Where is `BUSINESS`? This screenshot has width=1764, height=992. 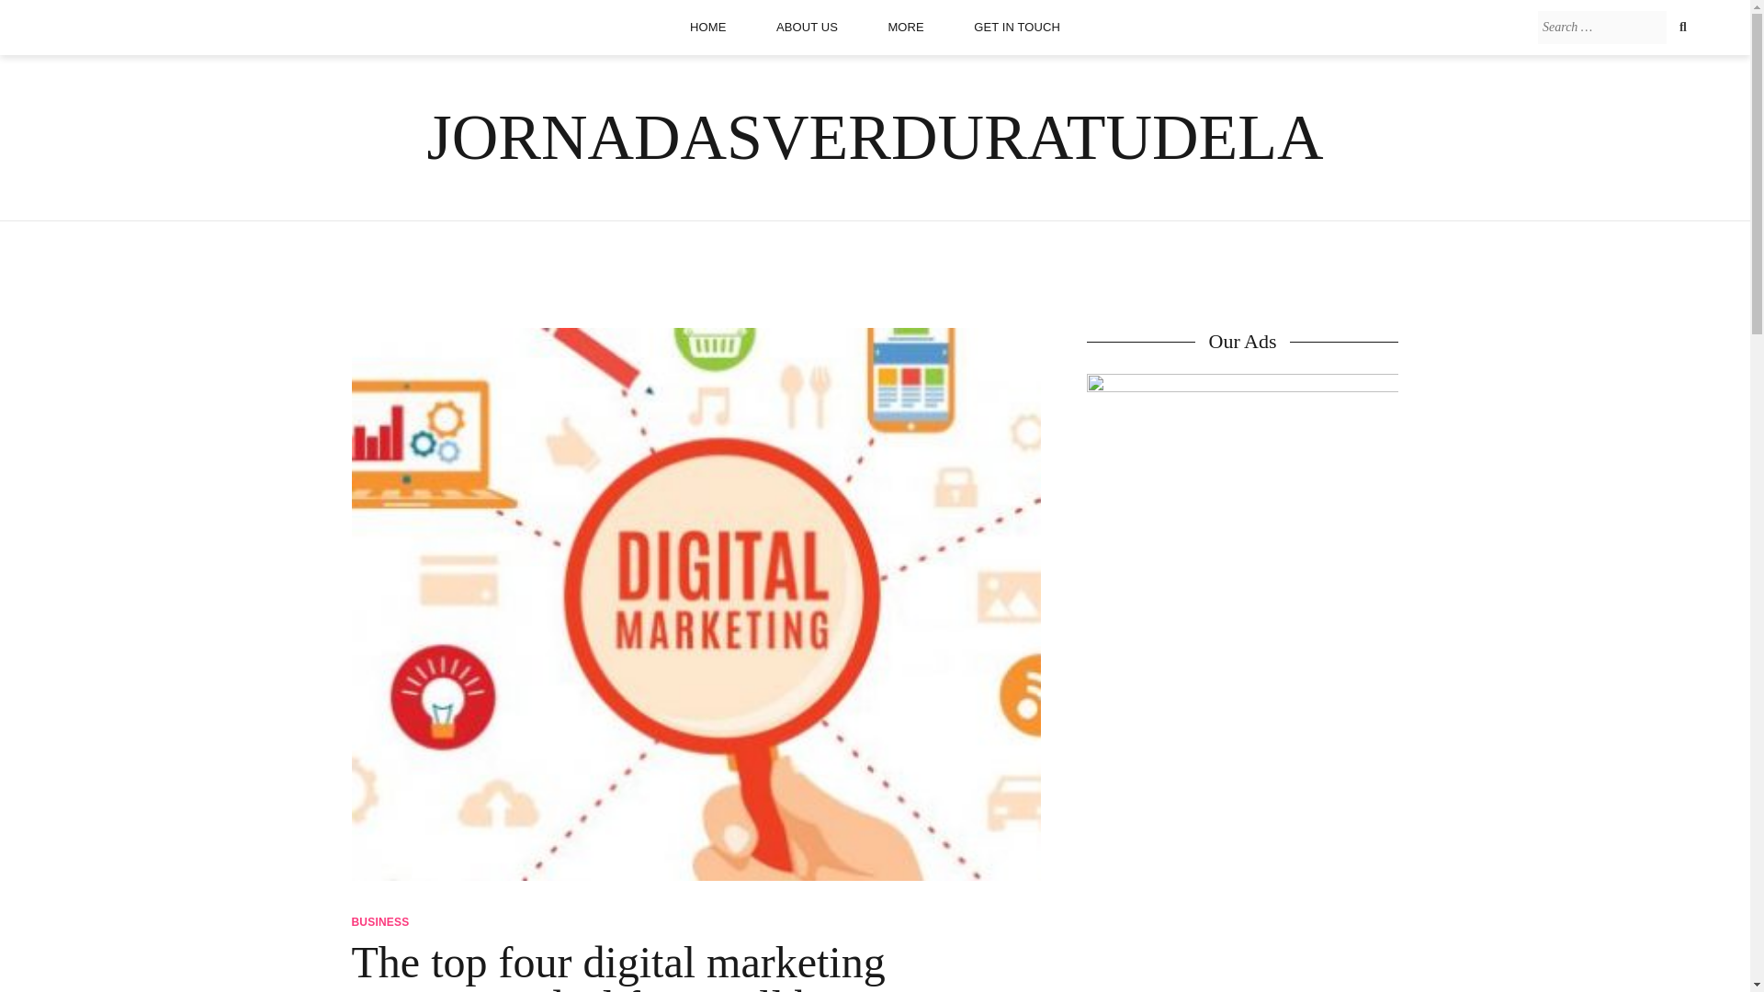
BUSINESS is located at coordinates (380, 921).